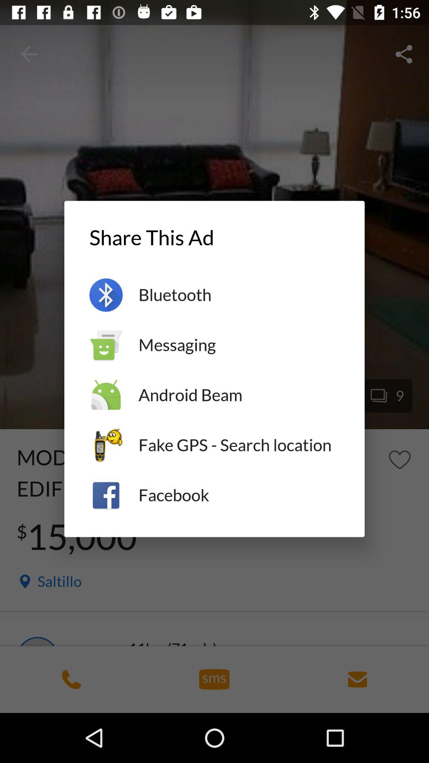  Describe the element at coordinates (239, 495) in the screenshot. I see `select the facebook` at that location.